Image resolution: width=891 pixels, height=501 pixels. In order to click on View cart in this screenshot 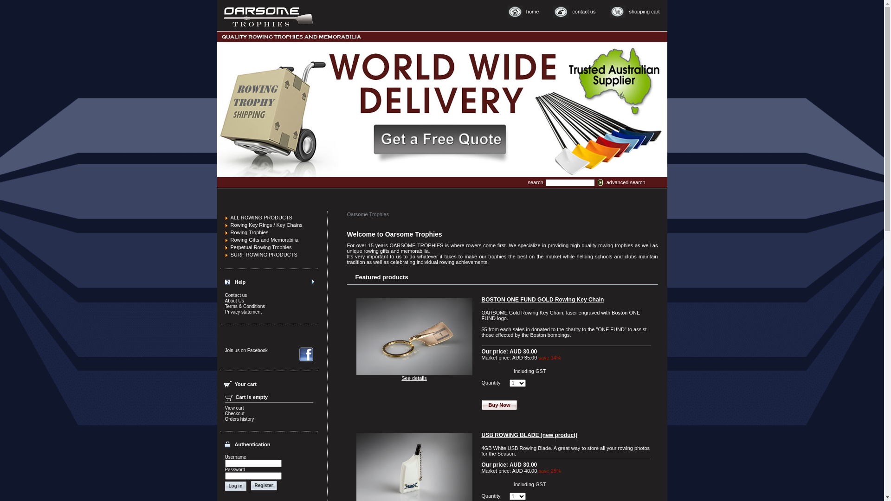, I will do `click(234, 408)`.